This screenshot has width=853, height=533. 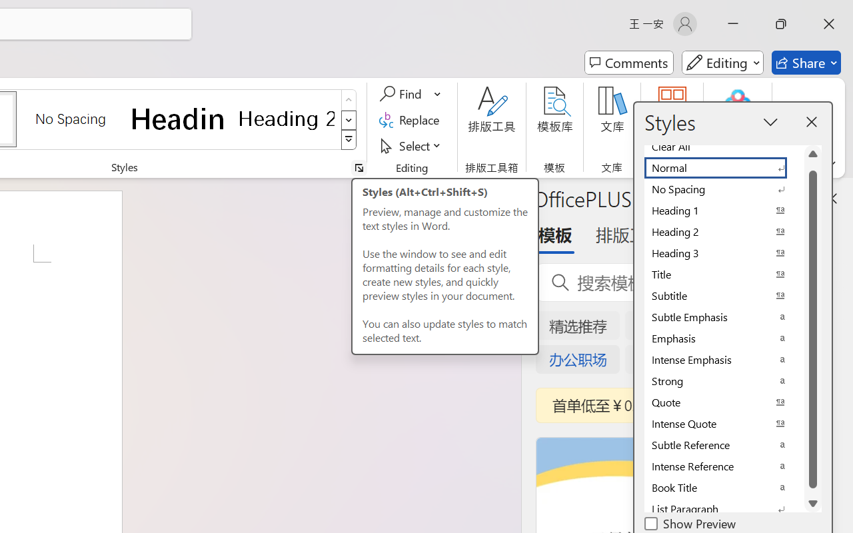 What do you see at coordinates (349, 140) in the screenshot?
I see `Styles` at bounding box center [349, 140].